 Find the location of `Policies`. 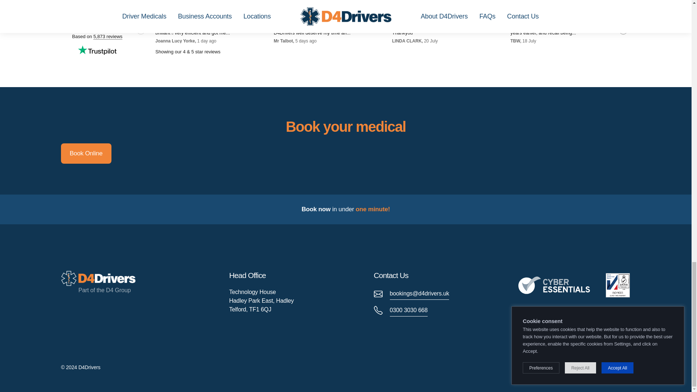

Policies is located at coordinates (551, 368).